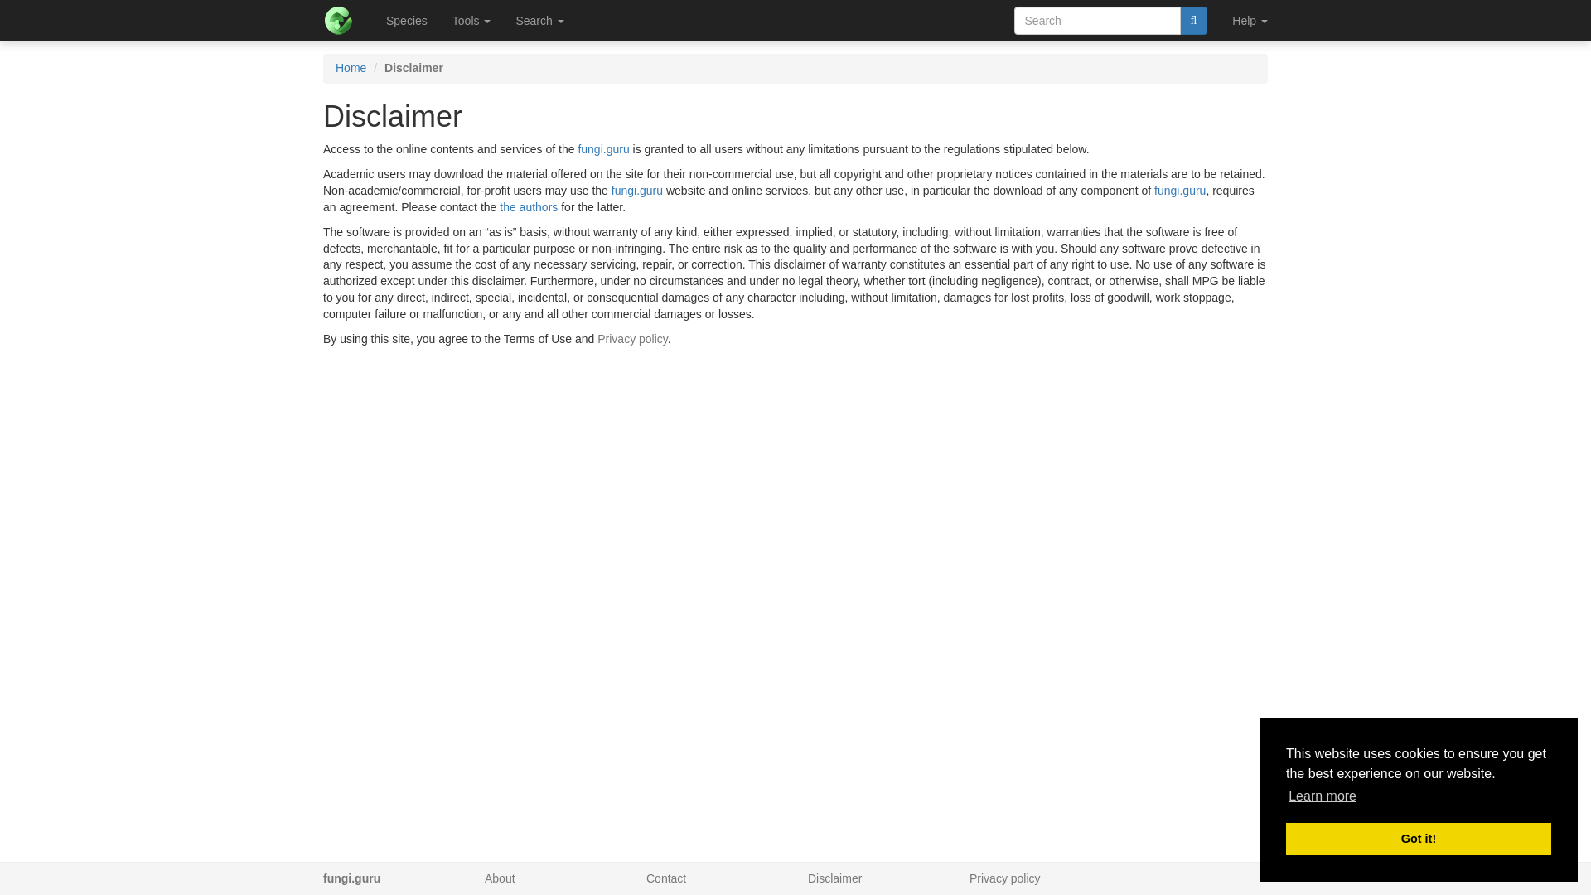 This screenshot has width=1591, height=895. What do you see at coordinates (1250, 20) in the screenshot?
I see `Help` at bounding box center [1250, 20].